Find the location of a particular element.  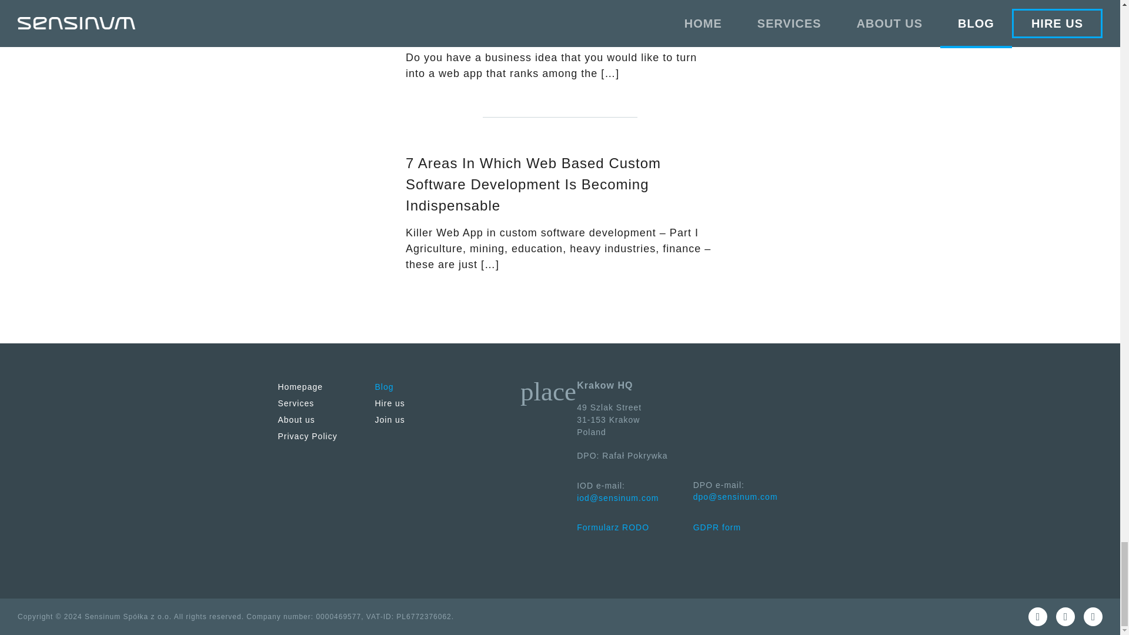

Krakow HQ is located at coordinates (548, 392).